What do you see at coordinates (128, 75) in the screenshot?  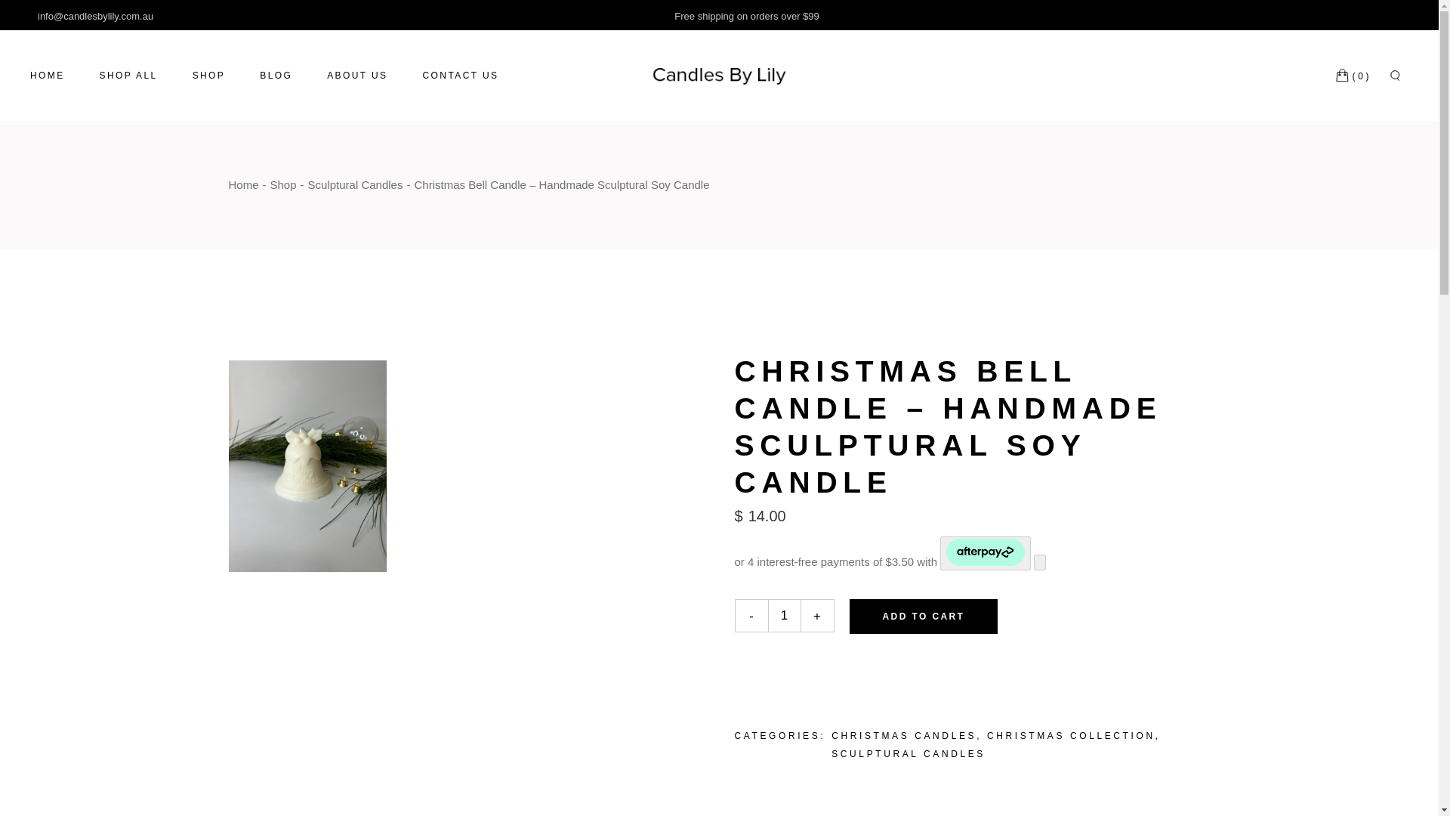 I see `SHOP ALL` at bounding box center [128, 75].